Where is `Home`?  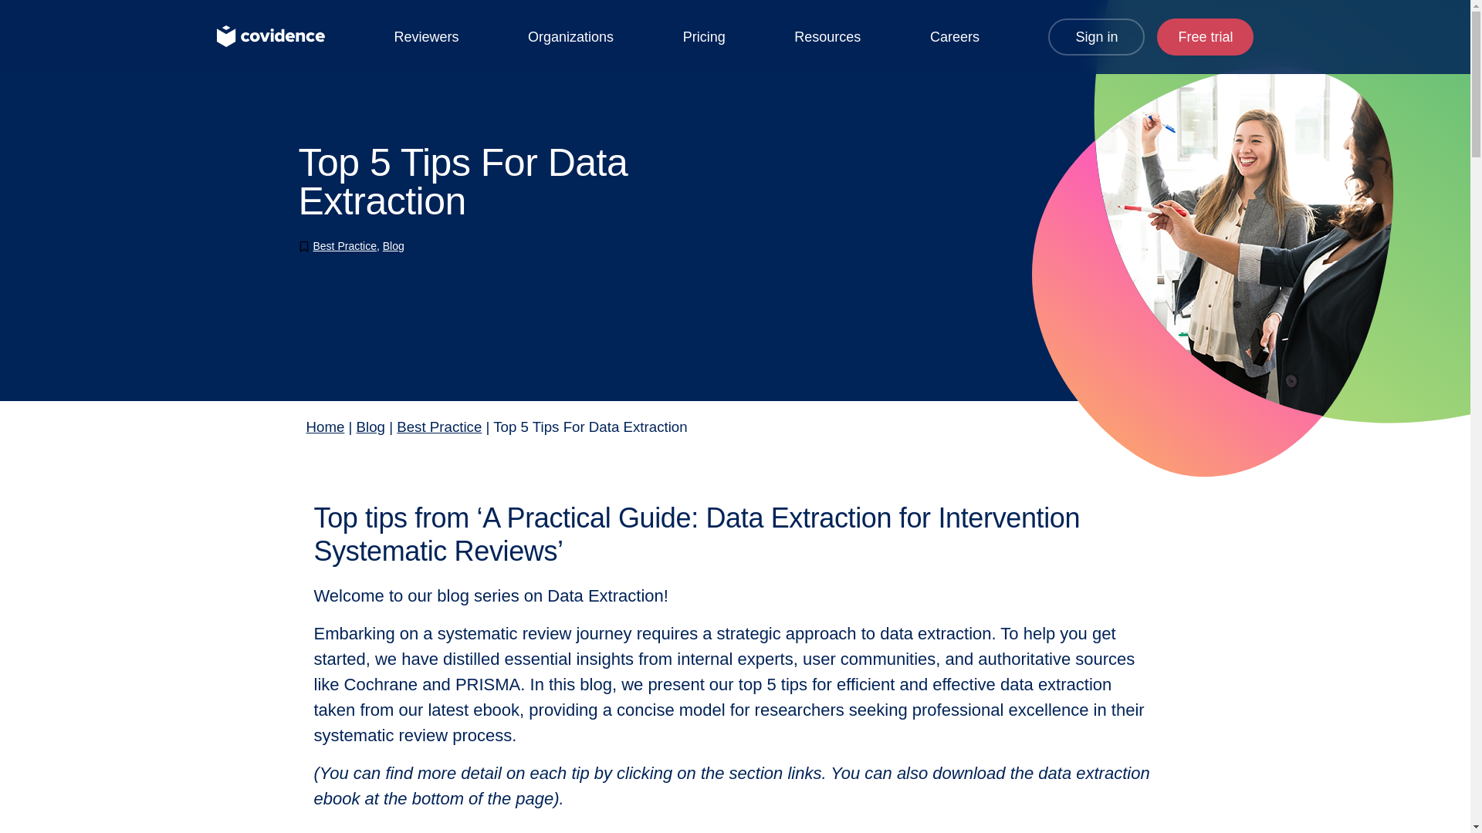 Home is located at coordinates (324, 427).